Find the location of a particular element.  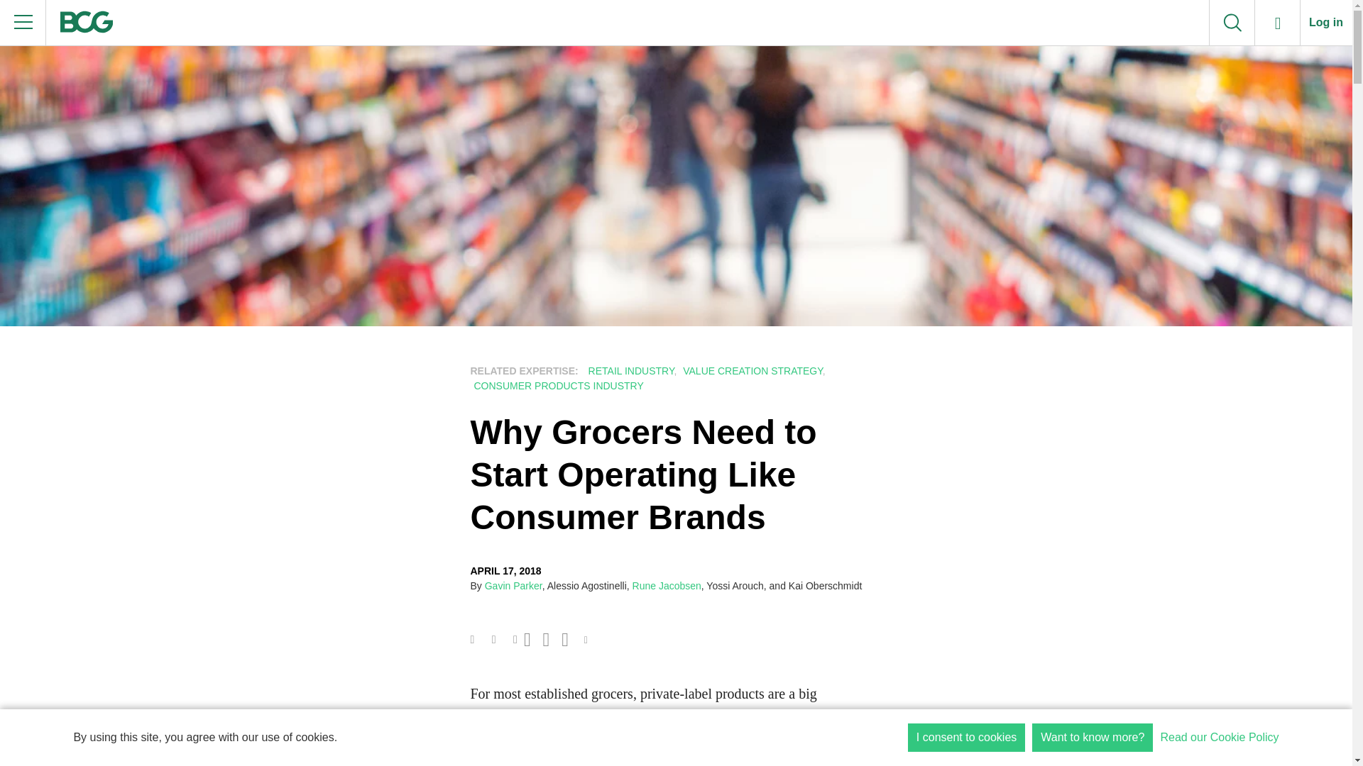

RETAIL INDUSTRY is located at coordinates (629, 371).